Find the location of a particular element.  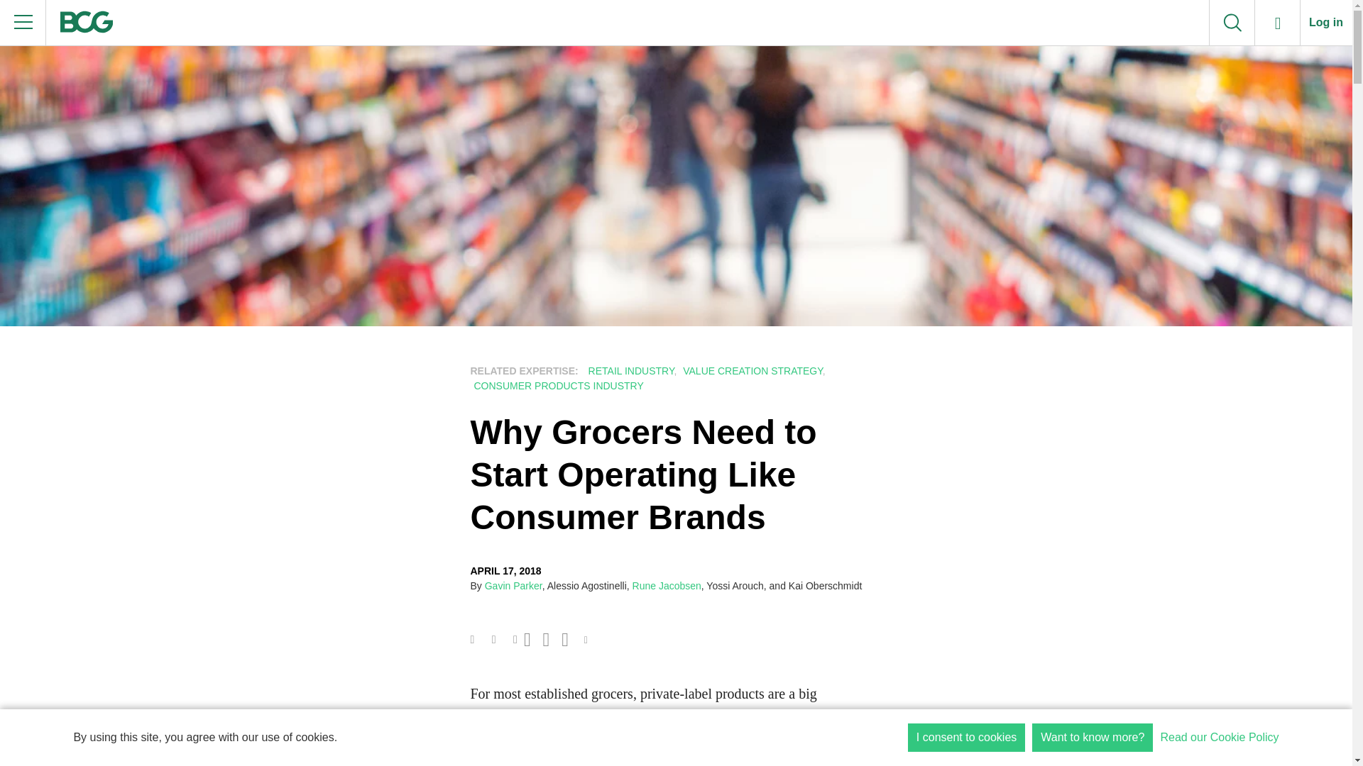

RETAIL INDUSTRY is located at coordinates (629, 371).